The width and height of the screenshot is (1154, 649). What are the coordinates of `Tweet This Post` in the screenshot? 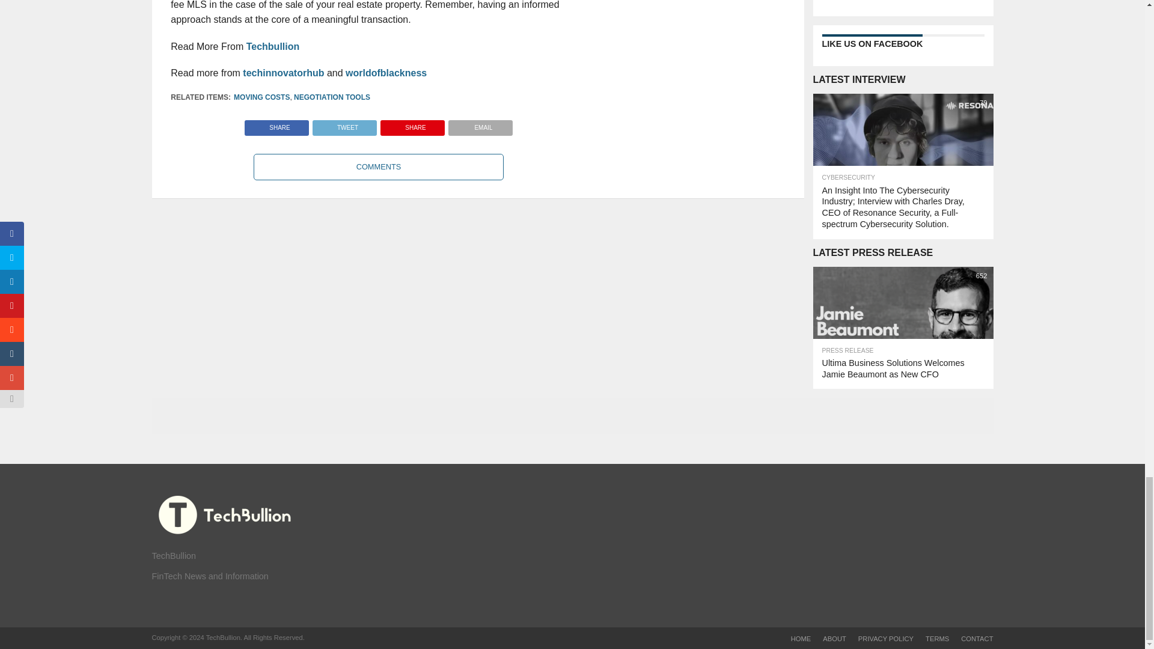 It's located at (344, 124).